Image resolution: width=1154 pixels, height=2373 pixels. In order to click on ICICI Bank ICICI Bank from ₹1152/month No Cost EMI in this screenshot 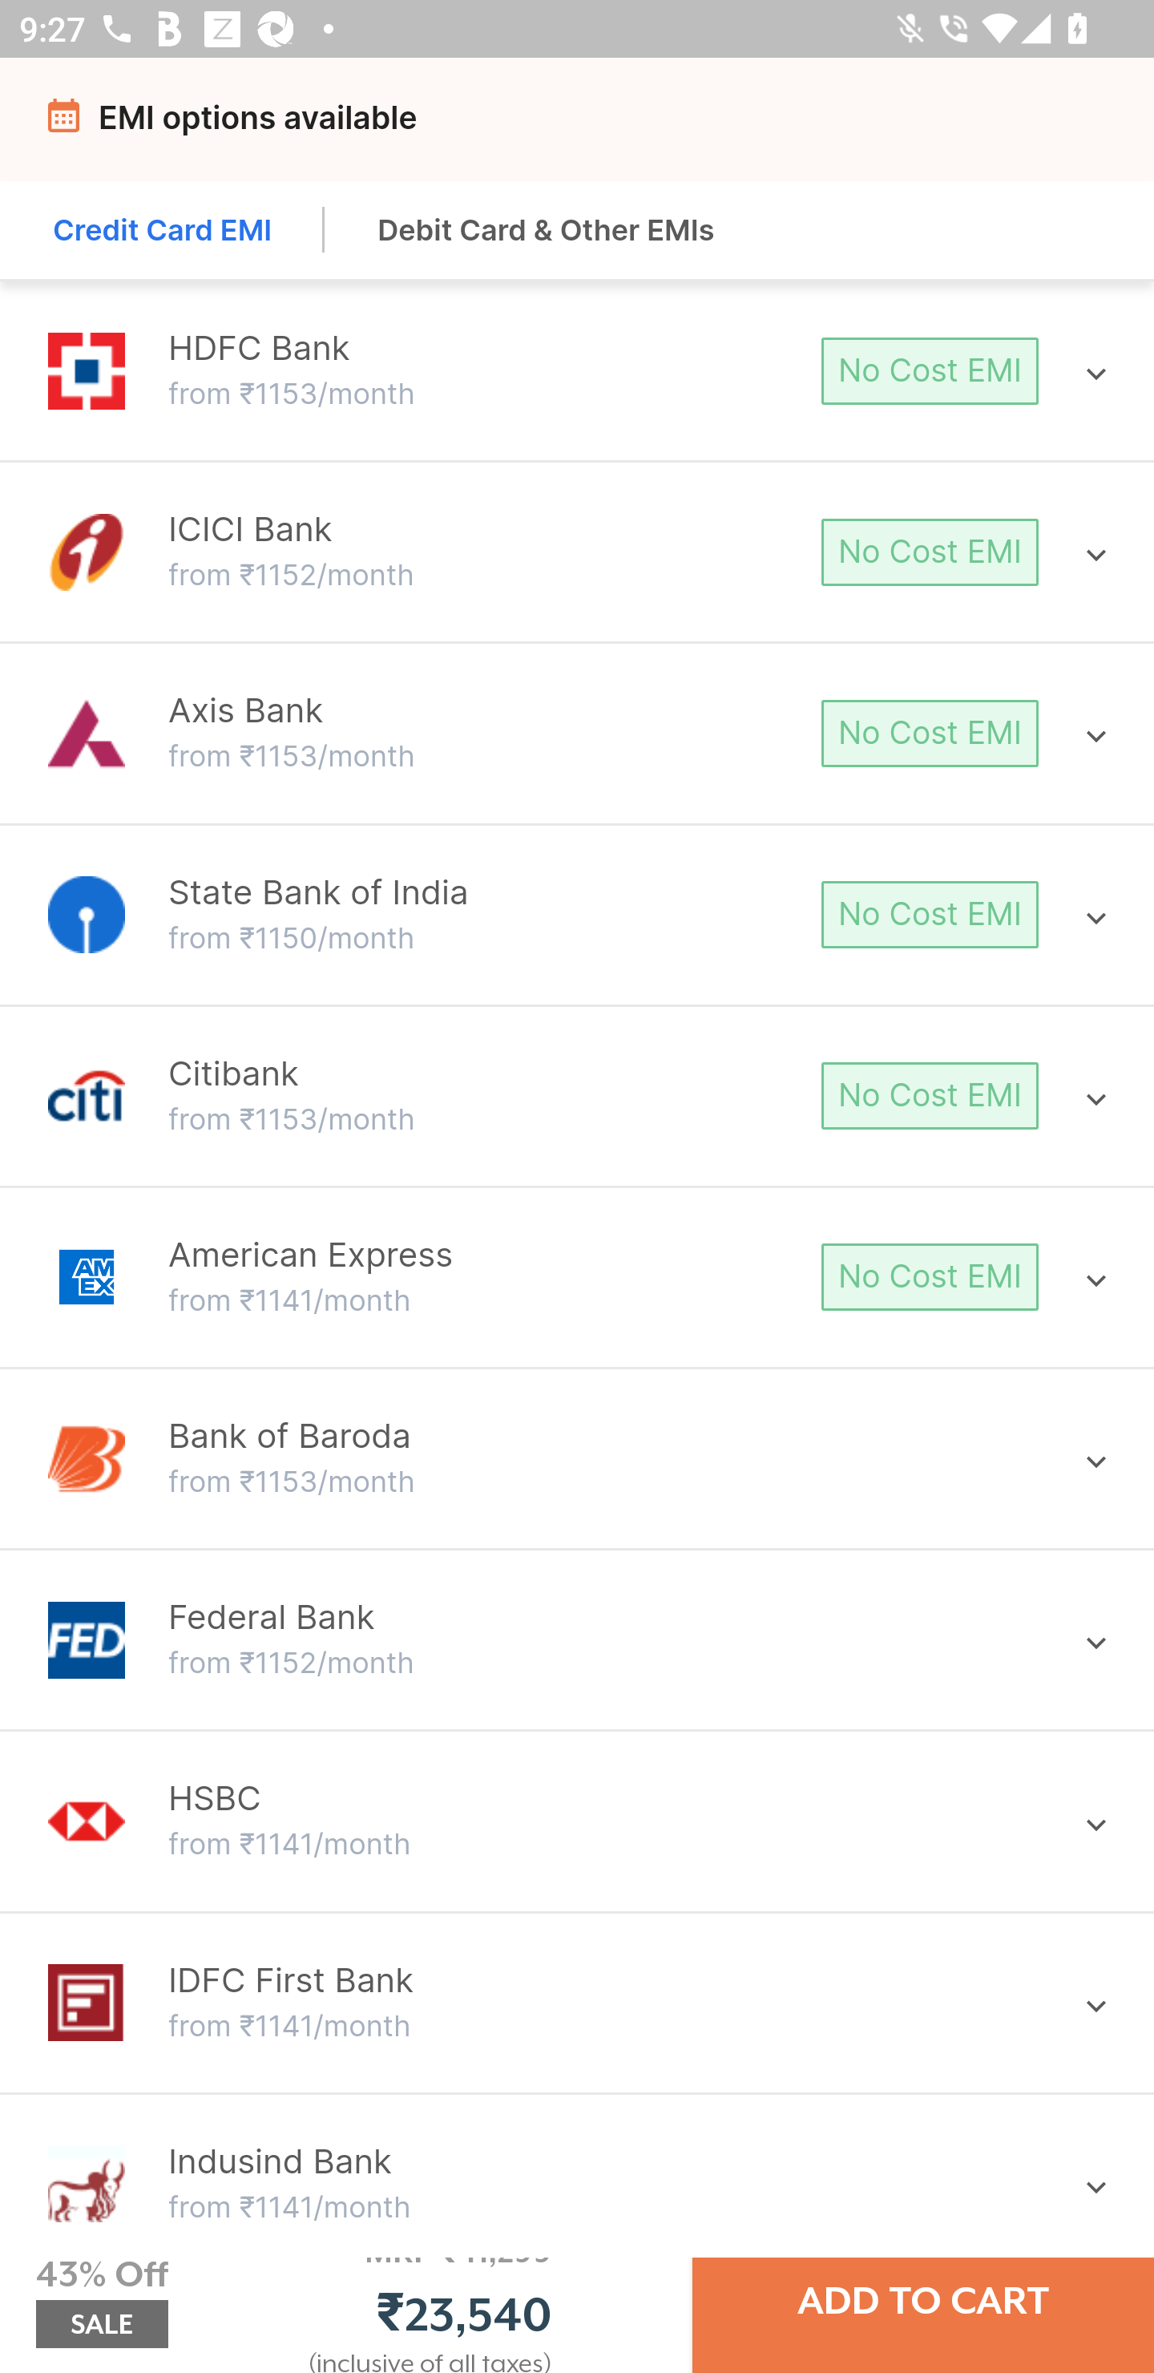, I will do `click(577, 552)`.